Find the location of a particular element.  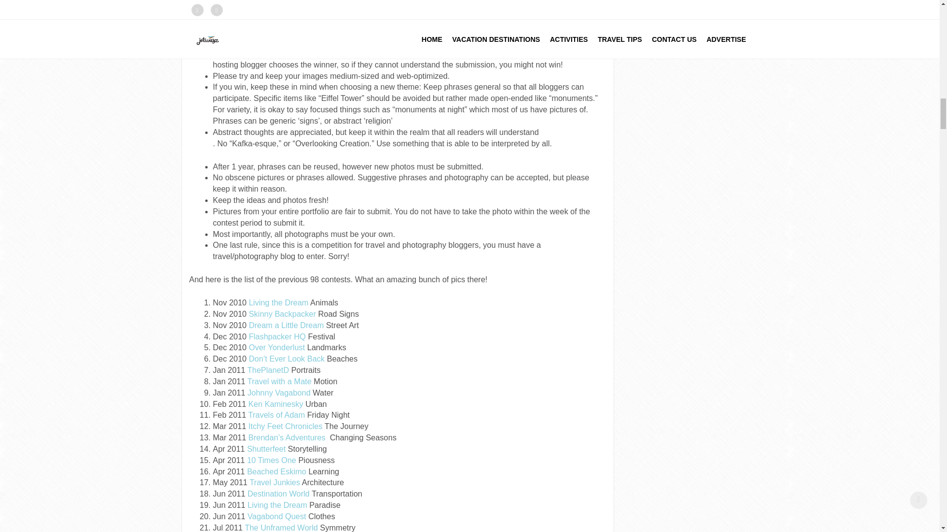

Johnny Vagabond is located at coordinates (279, 393).